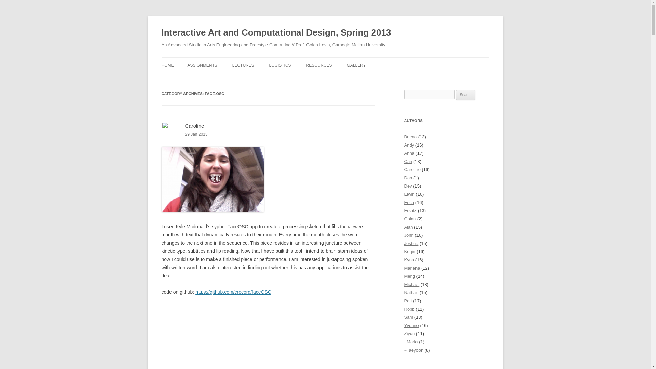 The width and height of the screenshot is (656, 369). I want to click on LOGISTICS, so click(280, 65).